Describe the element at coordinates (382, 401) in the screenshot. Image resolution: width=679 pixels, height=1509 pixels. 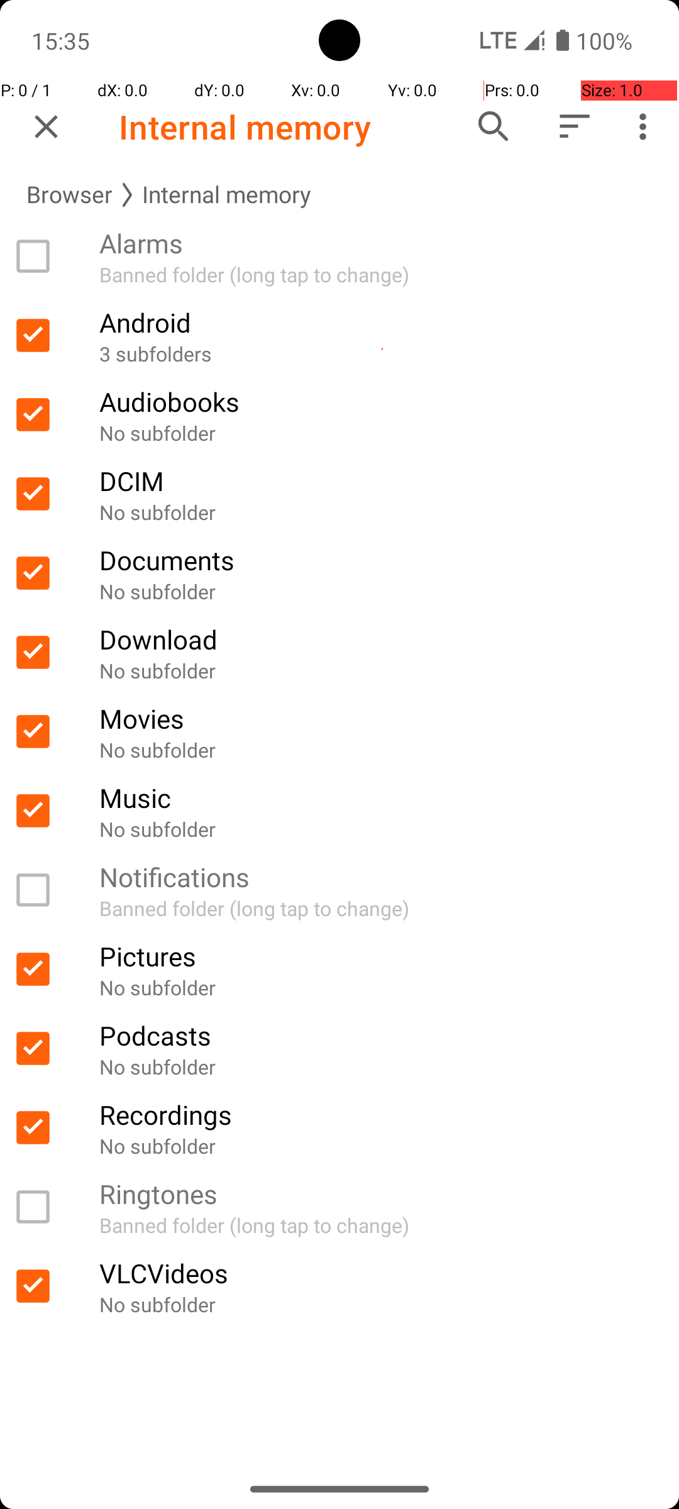
I see `Audiobooks` at that location.